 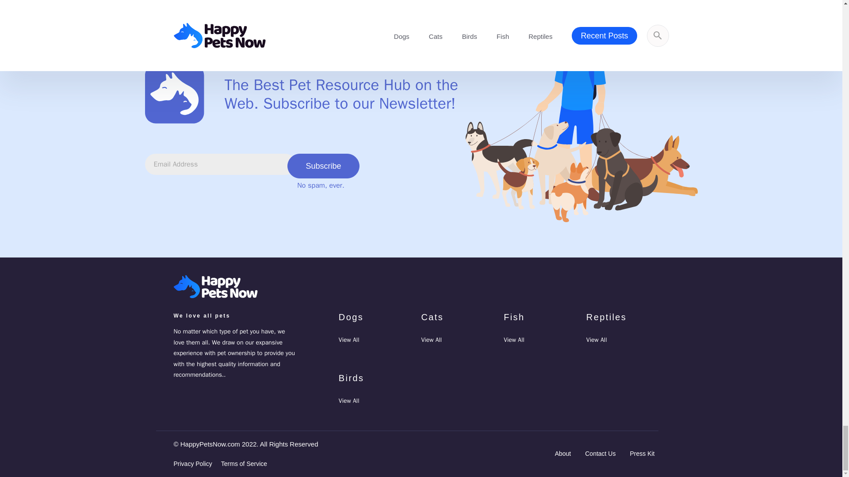 What do you see at coordinates (431, 340) in the screenshot?
I see `View All` at bounding box center [431, 340].